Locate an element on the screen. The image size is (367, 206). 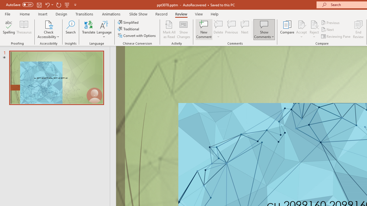
Accept Change is located at coordinates (301, 24).